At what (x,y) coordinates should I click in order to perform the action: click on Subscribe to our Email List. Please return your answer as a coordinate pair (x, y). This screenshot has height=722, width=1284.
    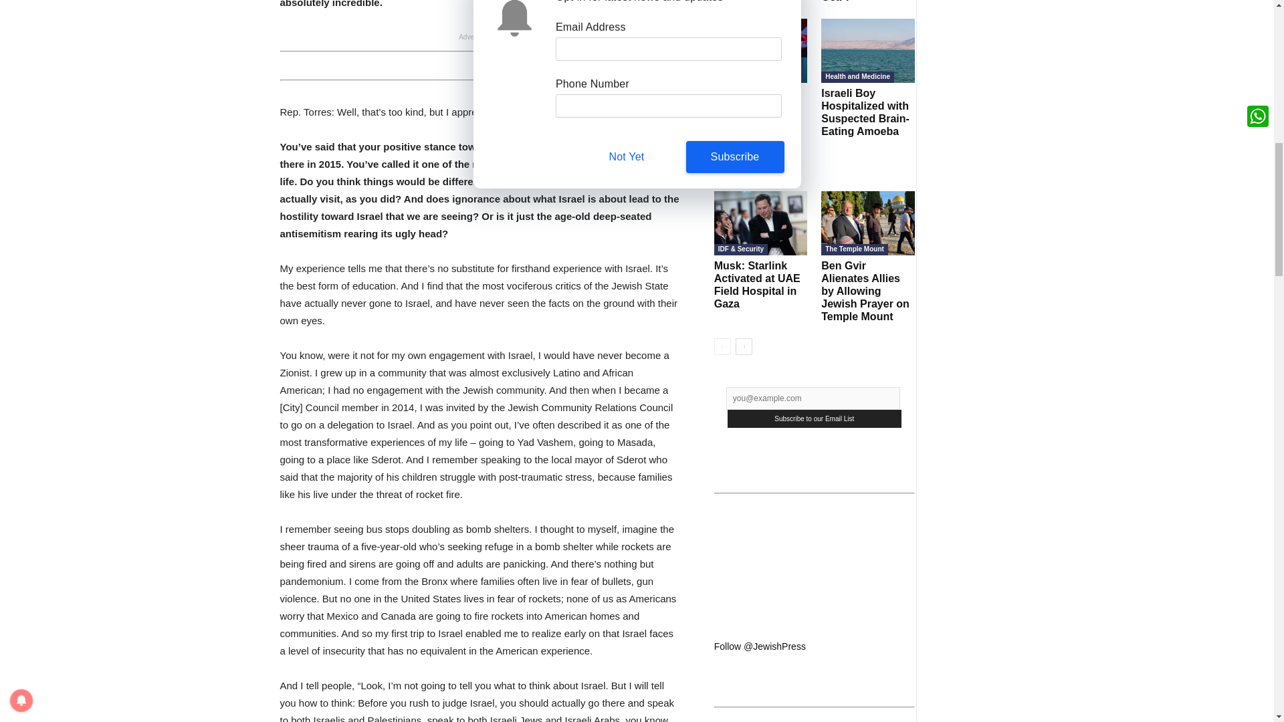
    Looking at the image, I should click on (815, 418).